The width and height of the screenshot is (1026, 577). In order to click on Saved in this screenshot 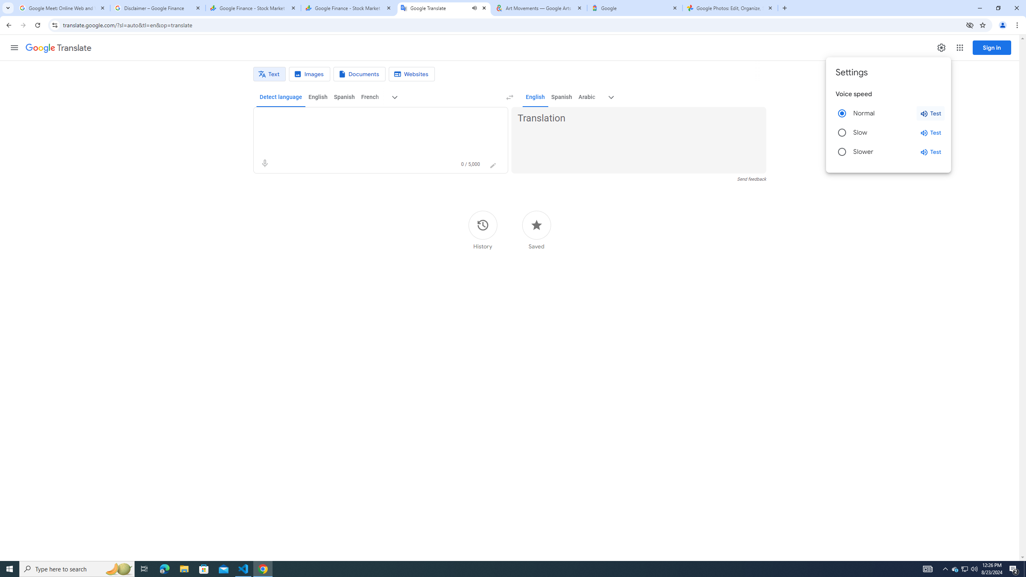, I will do `click(536, 230)`.